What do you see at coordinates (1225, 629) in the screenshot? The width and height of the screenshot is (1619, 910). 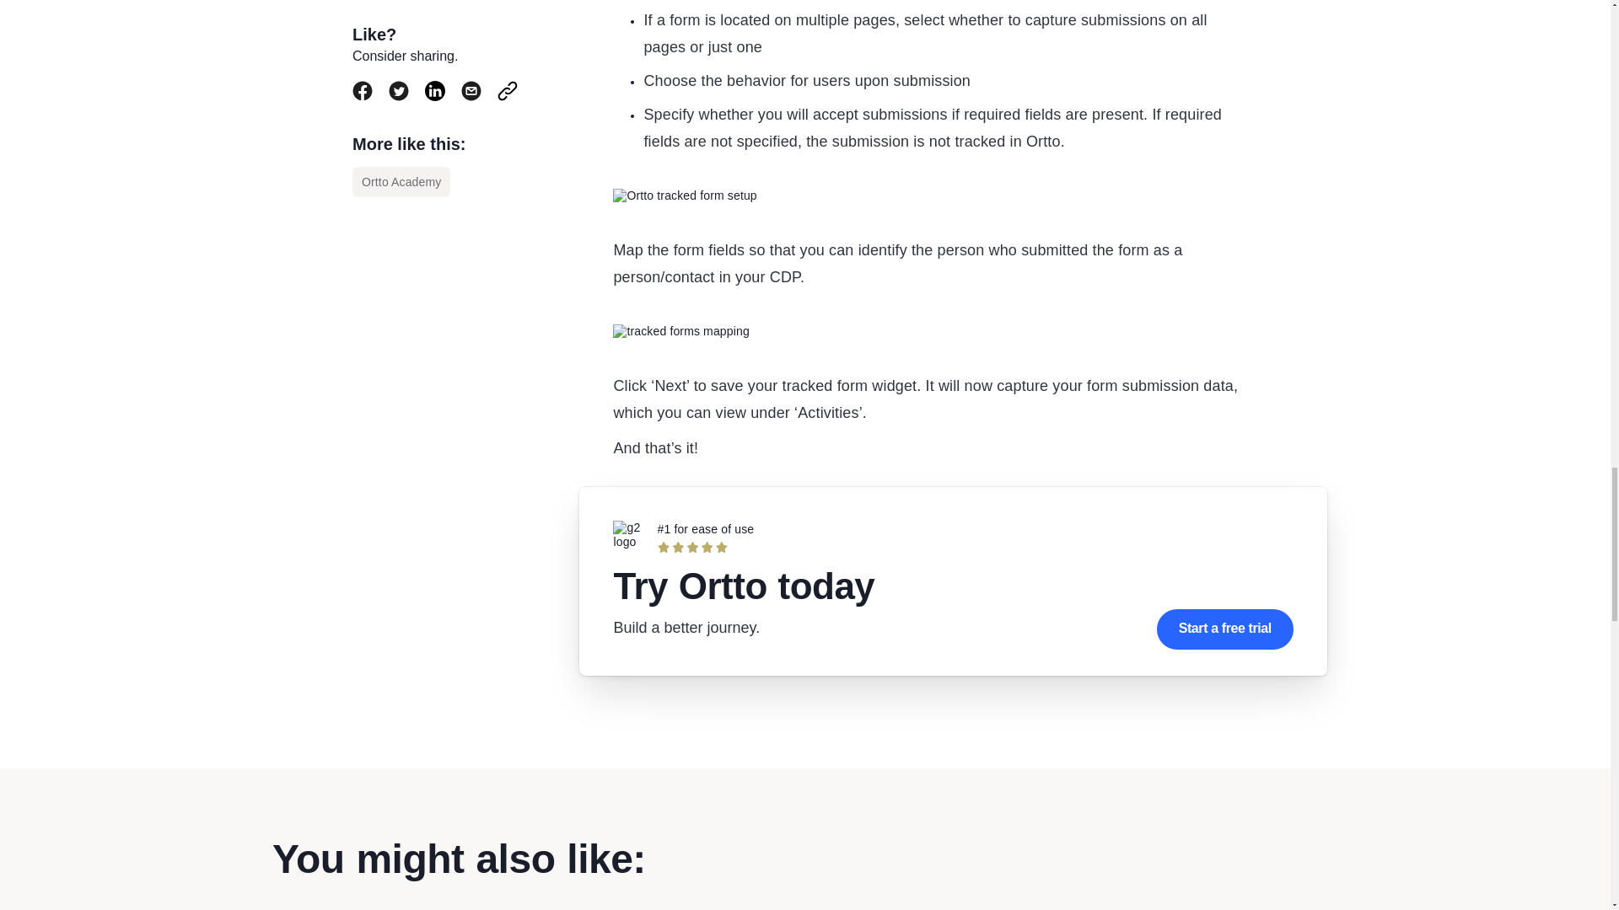 I see `Start a free trial` at bounding box center [1225, 629].